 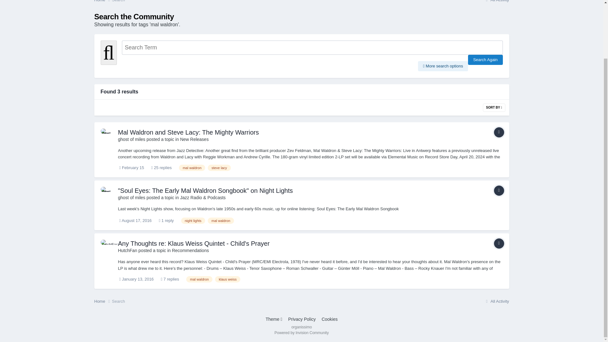 I want to click on Topic, so click(x=499, y=191).